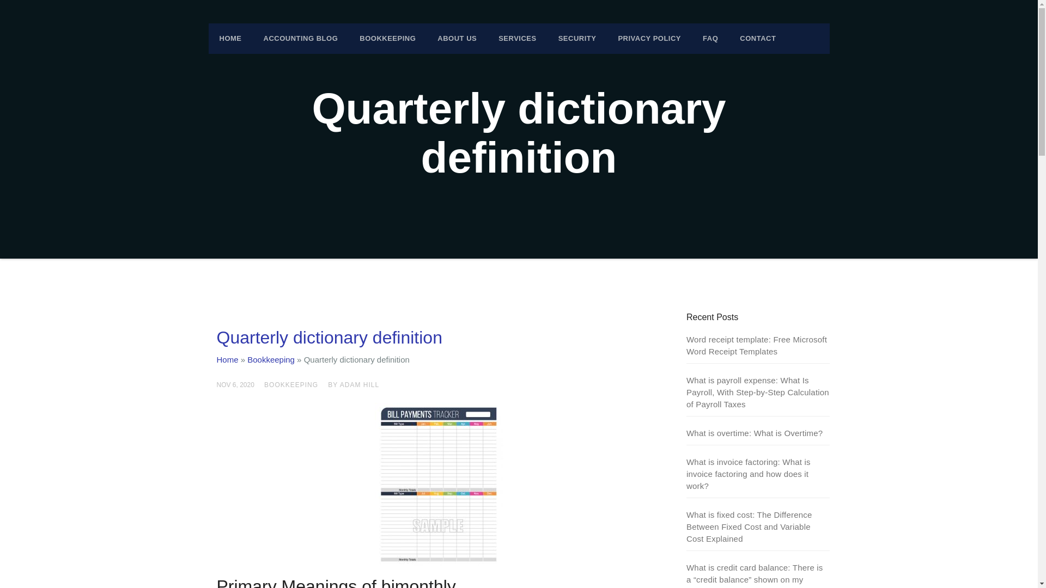  What do you see at coordinates (756, 345) in the screenshot?
I see `Word receipt template: Free Microsoft Word Receipt Templates` at bounding box center [756, 345].